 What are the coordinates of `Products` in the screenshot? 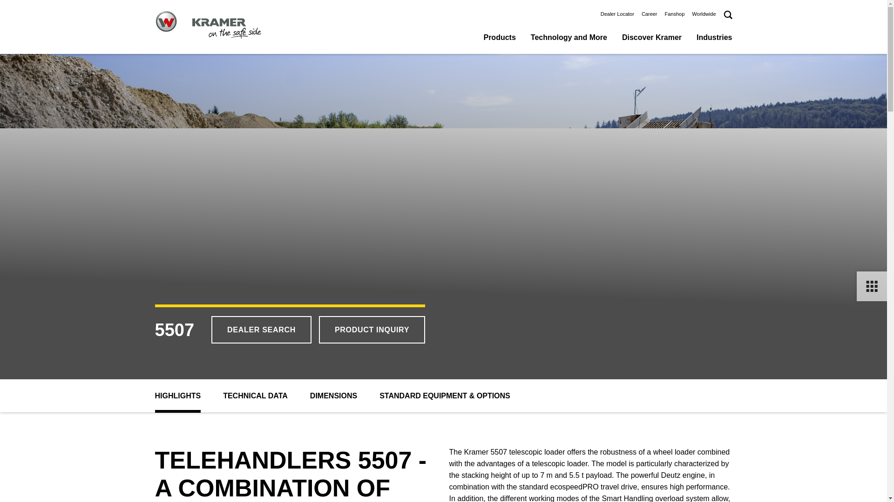 It's located at (499, 39).